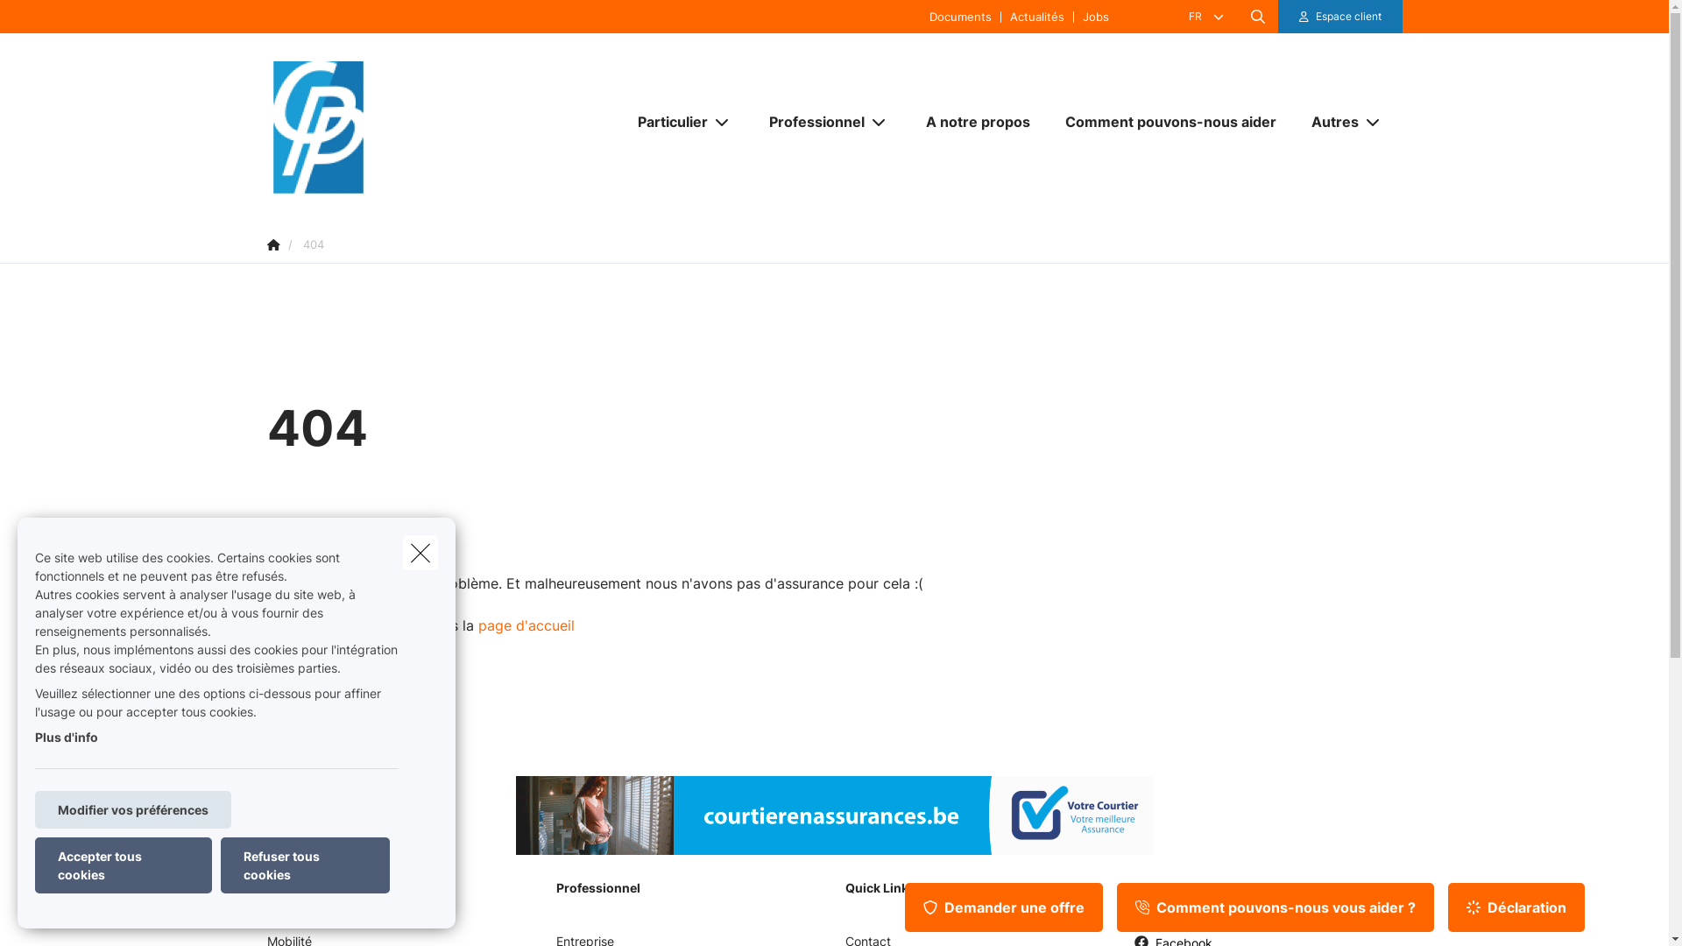 Image resolution: width=1682 pixels, height=946 pixels. I want to click on Refuser tous cookies, so click(305, 865).